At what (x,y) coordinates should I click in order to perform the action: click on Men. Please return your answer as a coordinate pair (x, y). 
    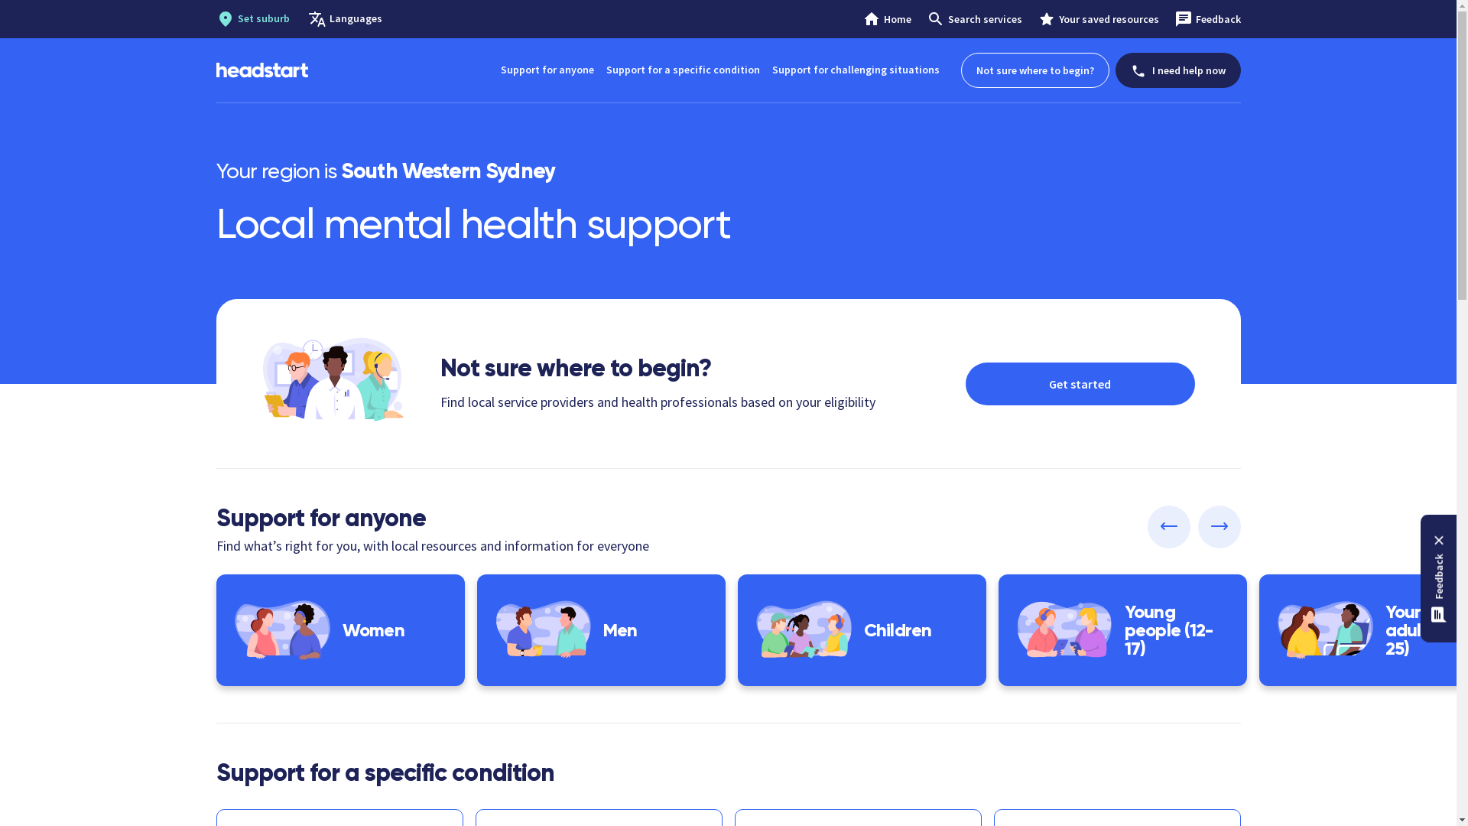
    Looking at the image, I should click on (601, 630).